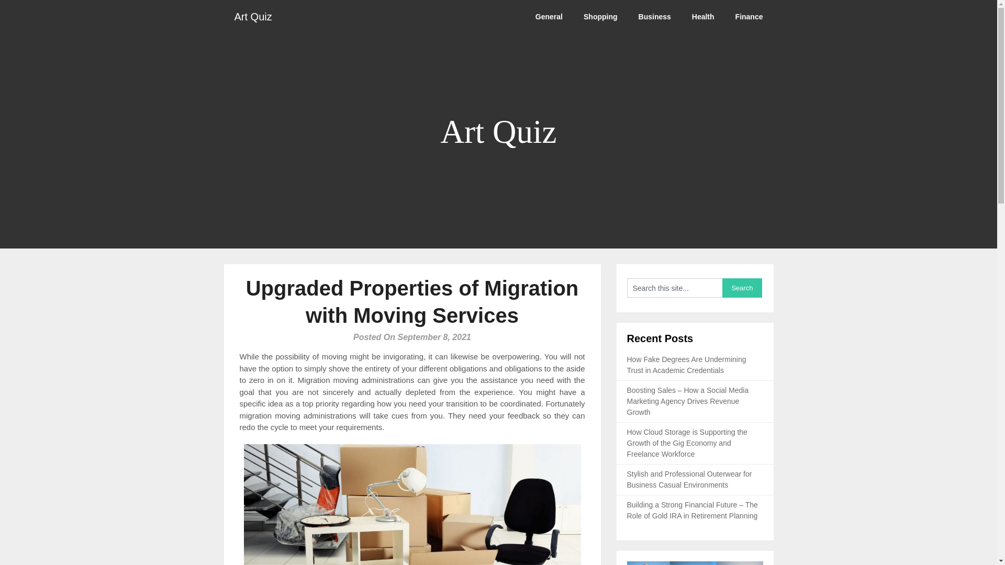 Image resolution: width=1005 pixels, height=565 pixels. Describe the element at coordinates (742, 288) in the screenshot. I see `Search` at that location.